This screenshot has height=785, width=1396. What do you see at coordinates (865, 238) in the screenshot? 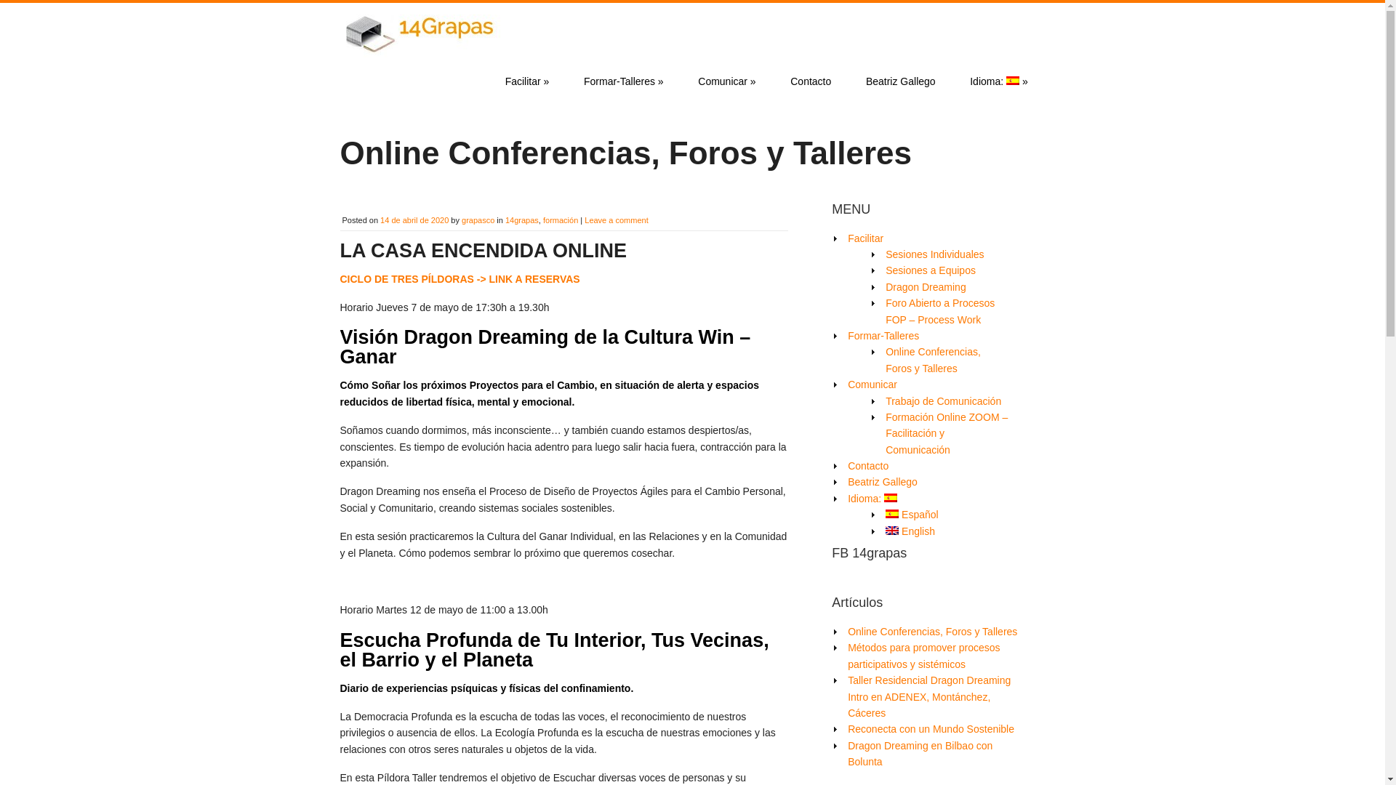
I see `Facilitar` at bounding box center [865, 238].